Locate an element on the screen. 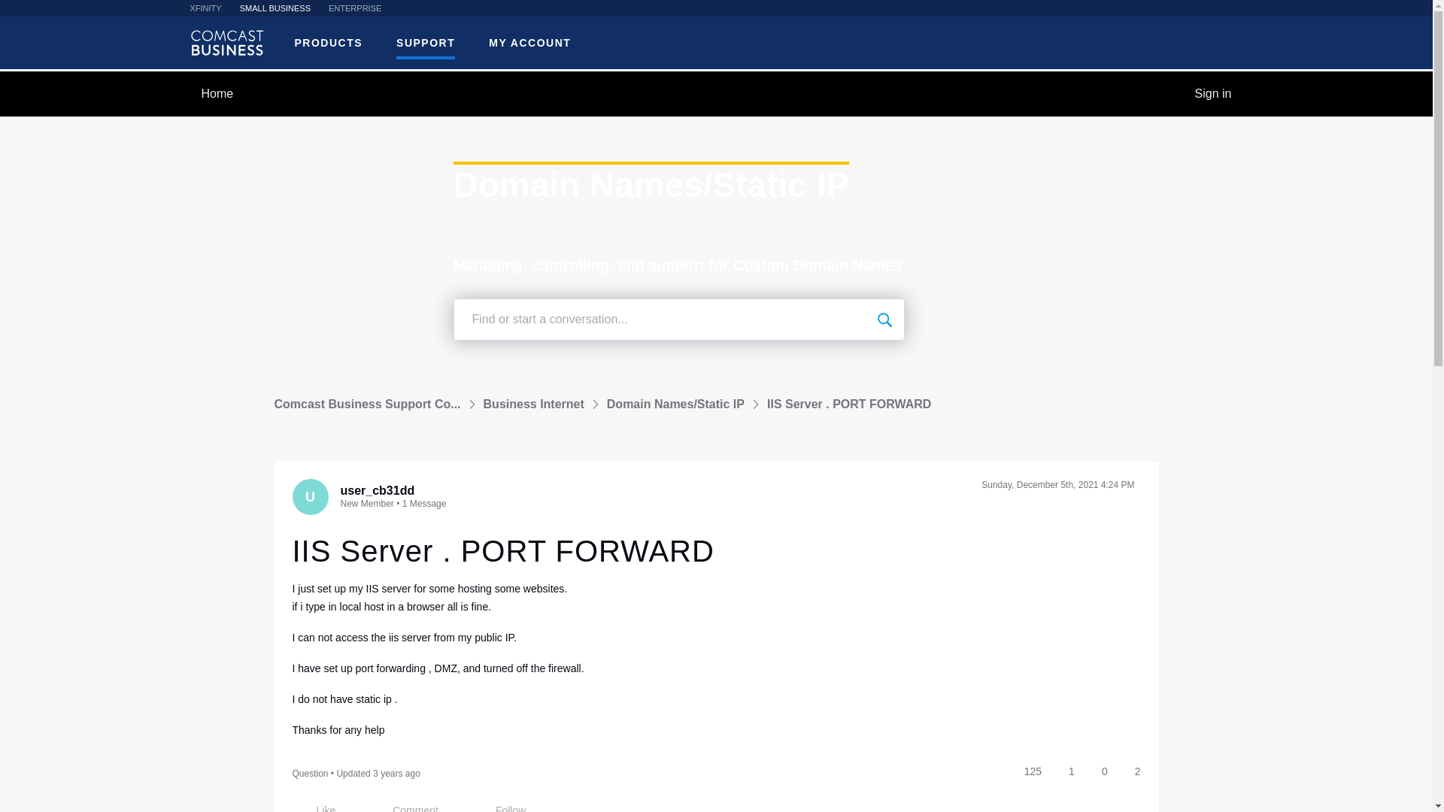 The width and height of the screenshot is (1444, 812). Comcast Business Support Co... is located at coordinates (367, 404).